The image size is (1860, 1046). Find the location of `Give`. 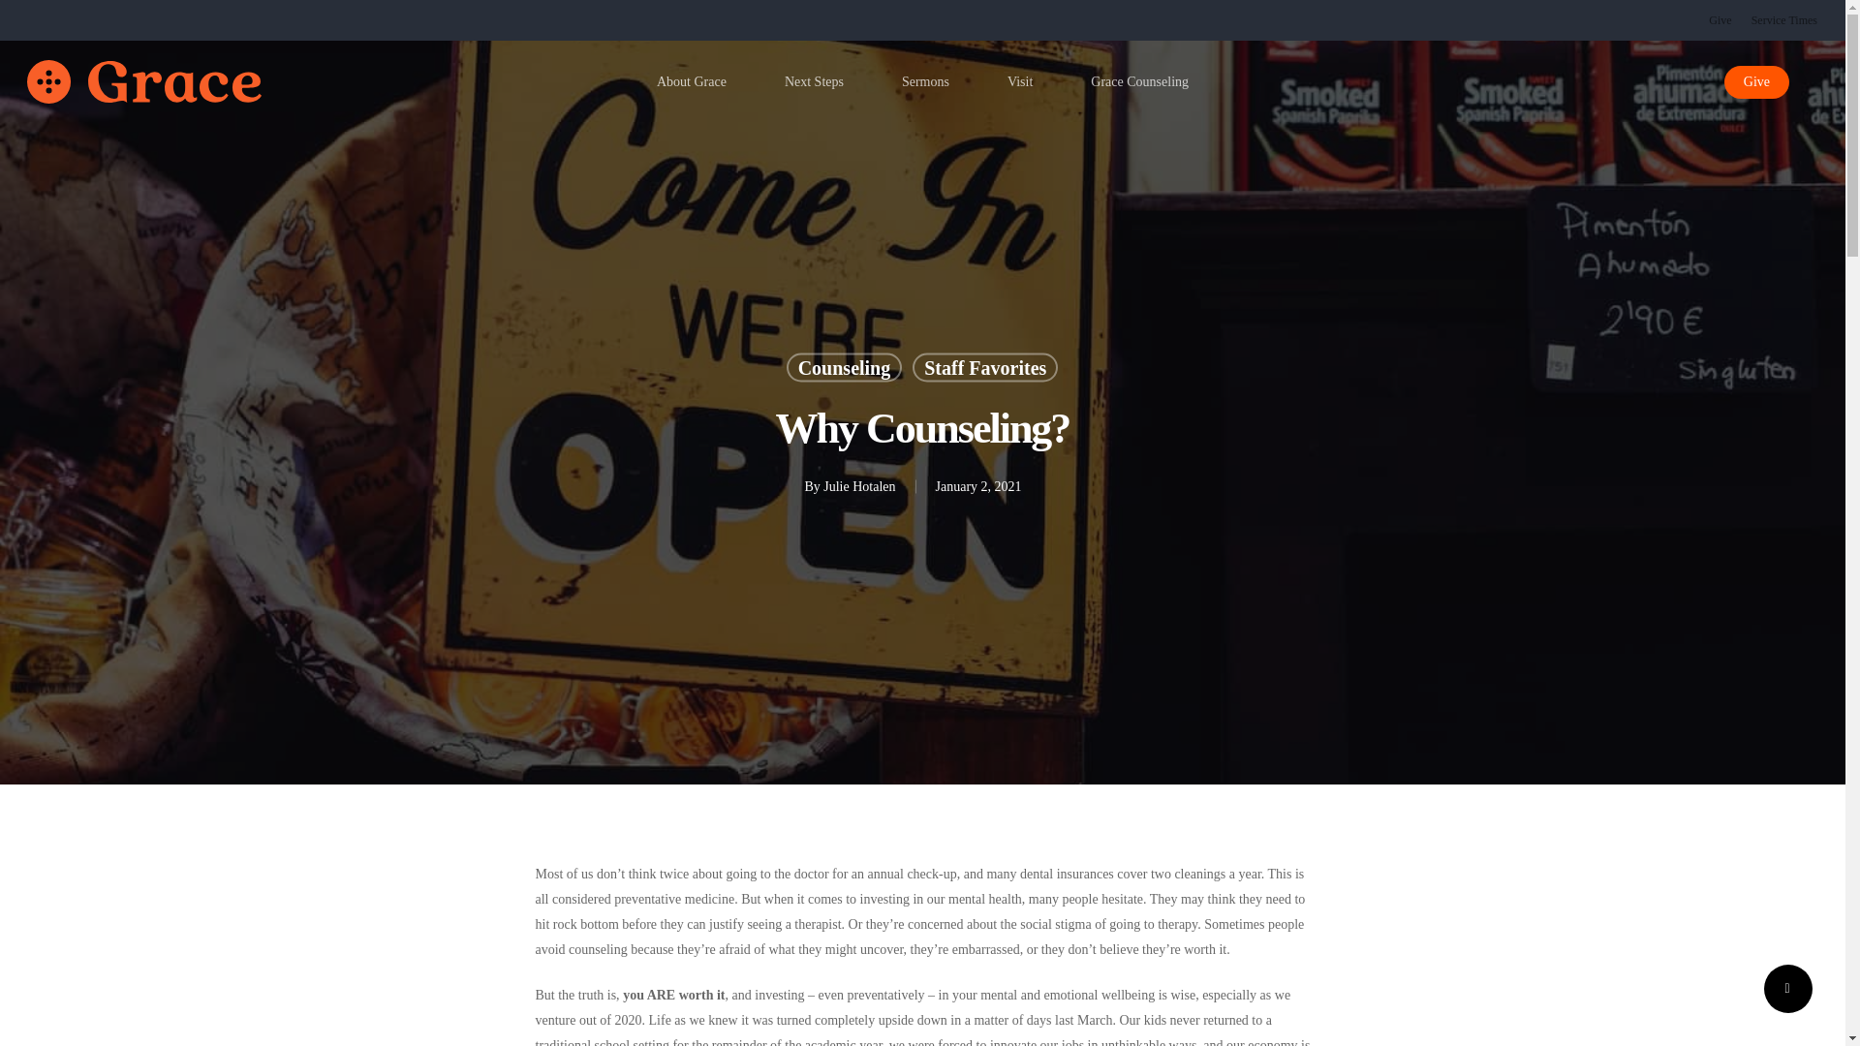

Give is located at coordinates (1756, 81).